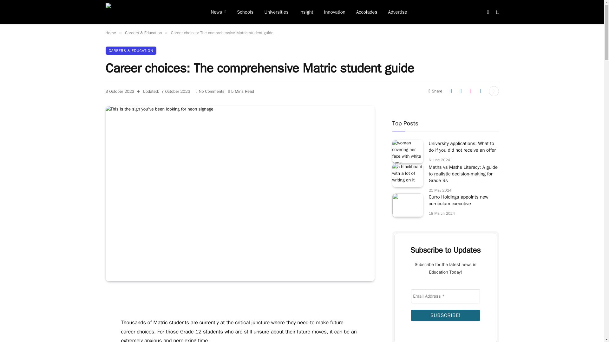  What do you see at coordinates (219, 12) in the screenshot?
I see `News` at bounding box center [219, 12].